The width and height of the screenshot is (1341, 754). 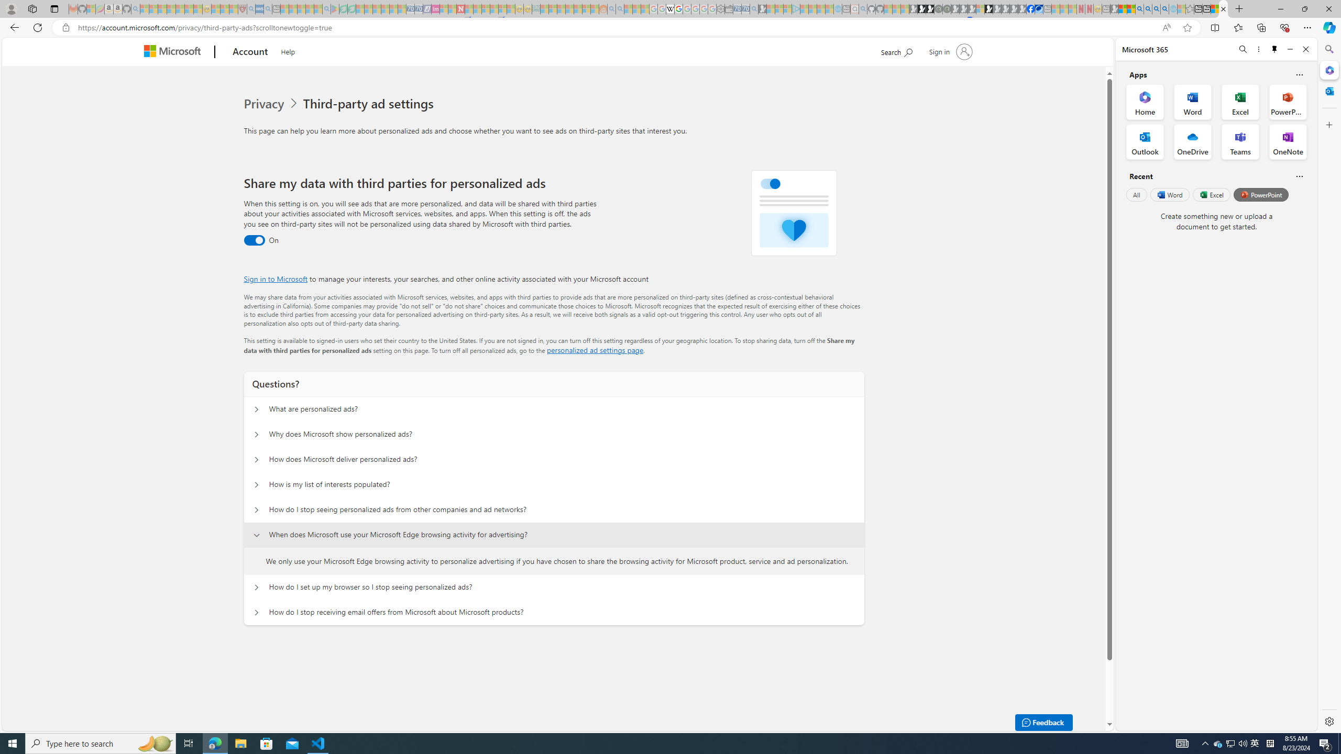 I want to click on MSN - Sleeping, so click(x=1115, y=9).